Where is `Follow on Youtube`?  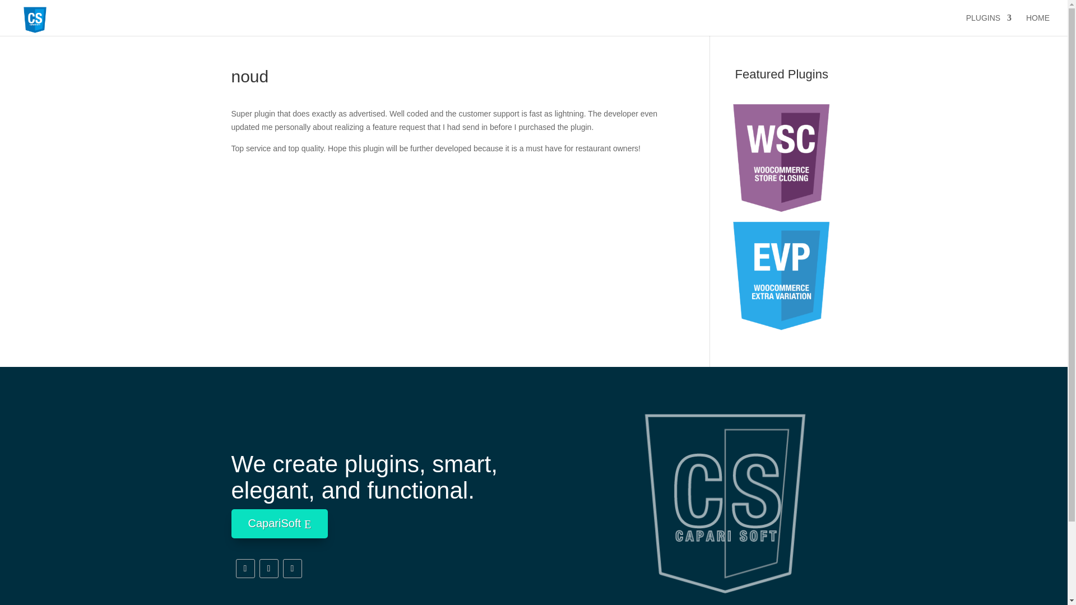
Follow on Youtube is located at coordinates (291, 568).